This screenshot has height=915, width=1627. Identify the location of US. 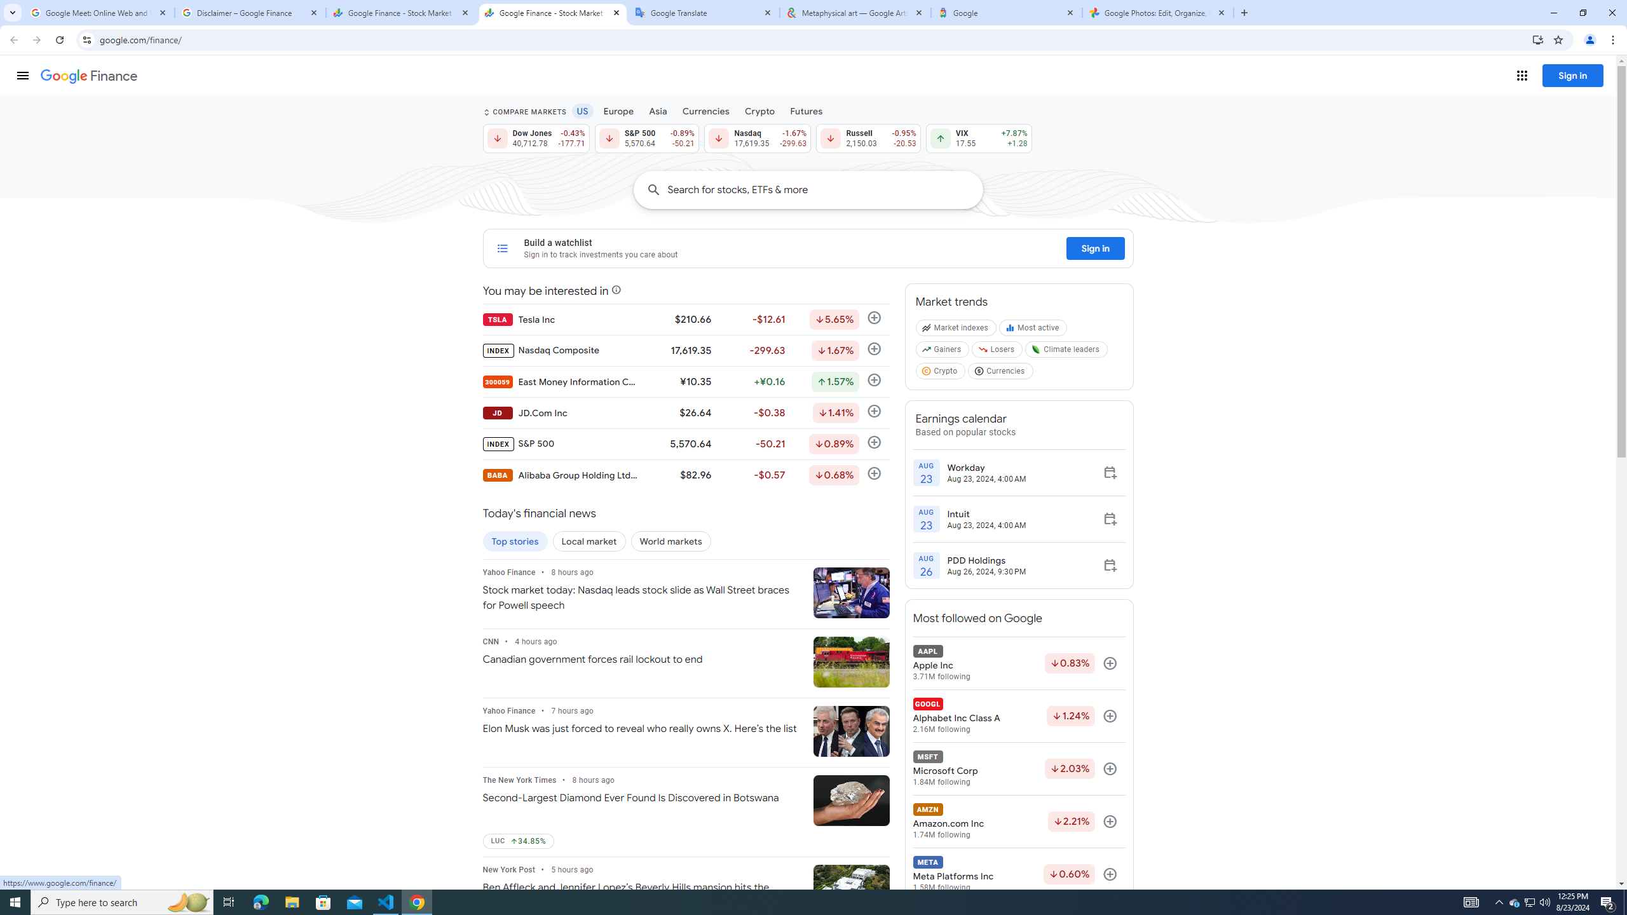
(582, 111).